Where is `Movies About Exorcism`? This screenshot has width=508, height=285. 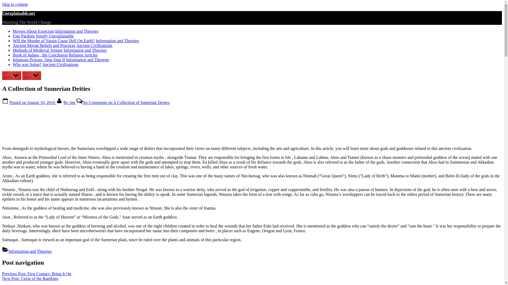 Movies About Exorcism is located at coordinates (33, 31).